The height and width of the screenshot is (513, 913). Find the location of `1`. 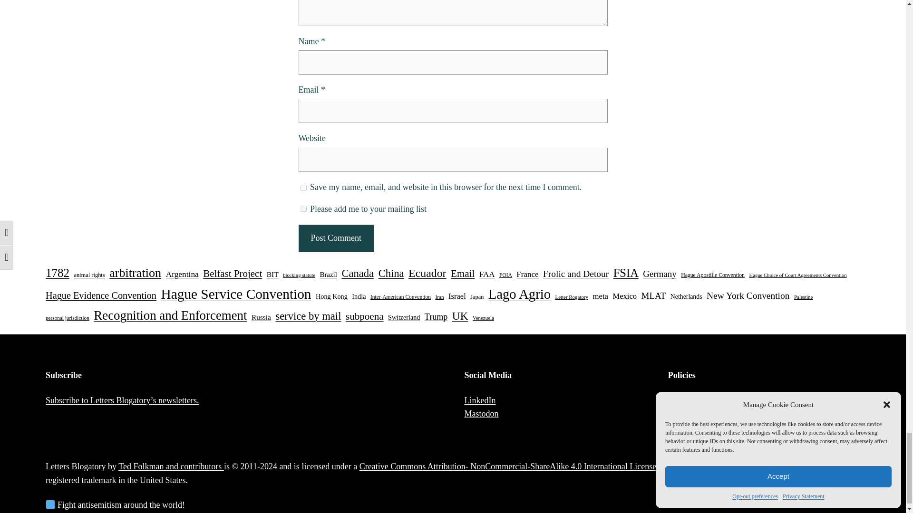

1 is located at coordinates (303, 209).